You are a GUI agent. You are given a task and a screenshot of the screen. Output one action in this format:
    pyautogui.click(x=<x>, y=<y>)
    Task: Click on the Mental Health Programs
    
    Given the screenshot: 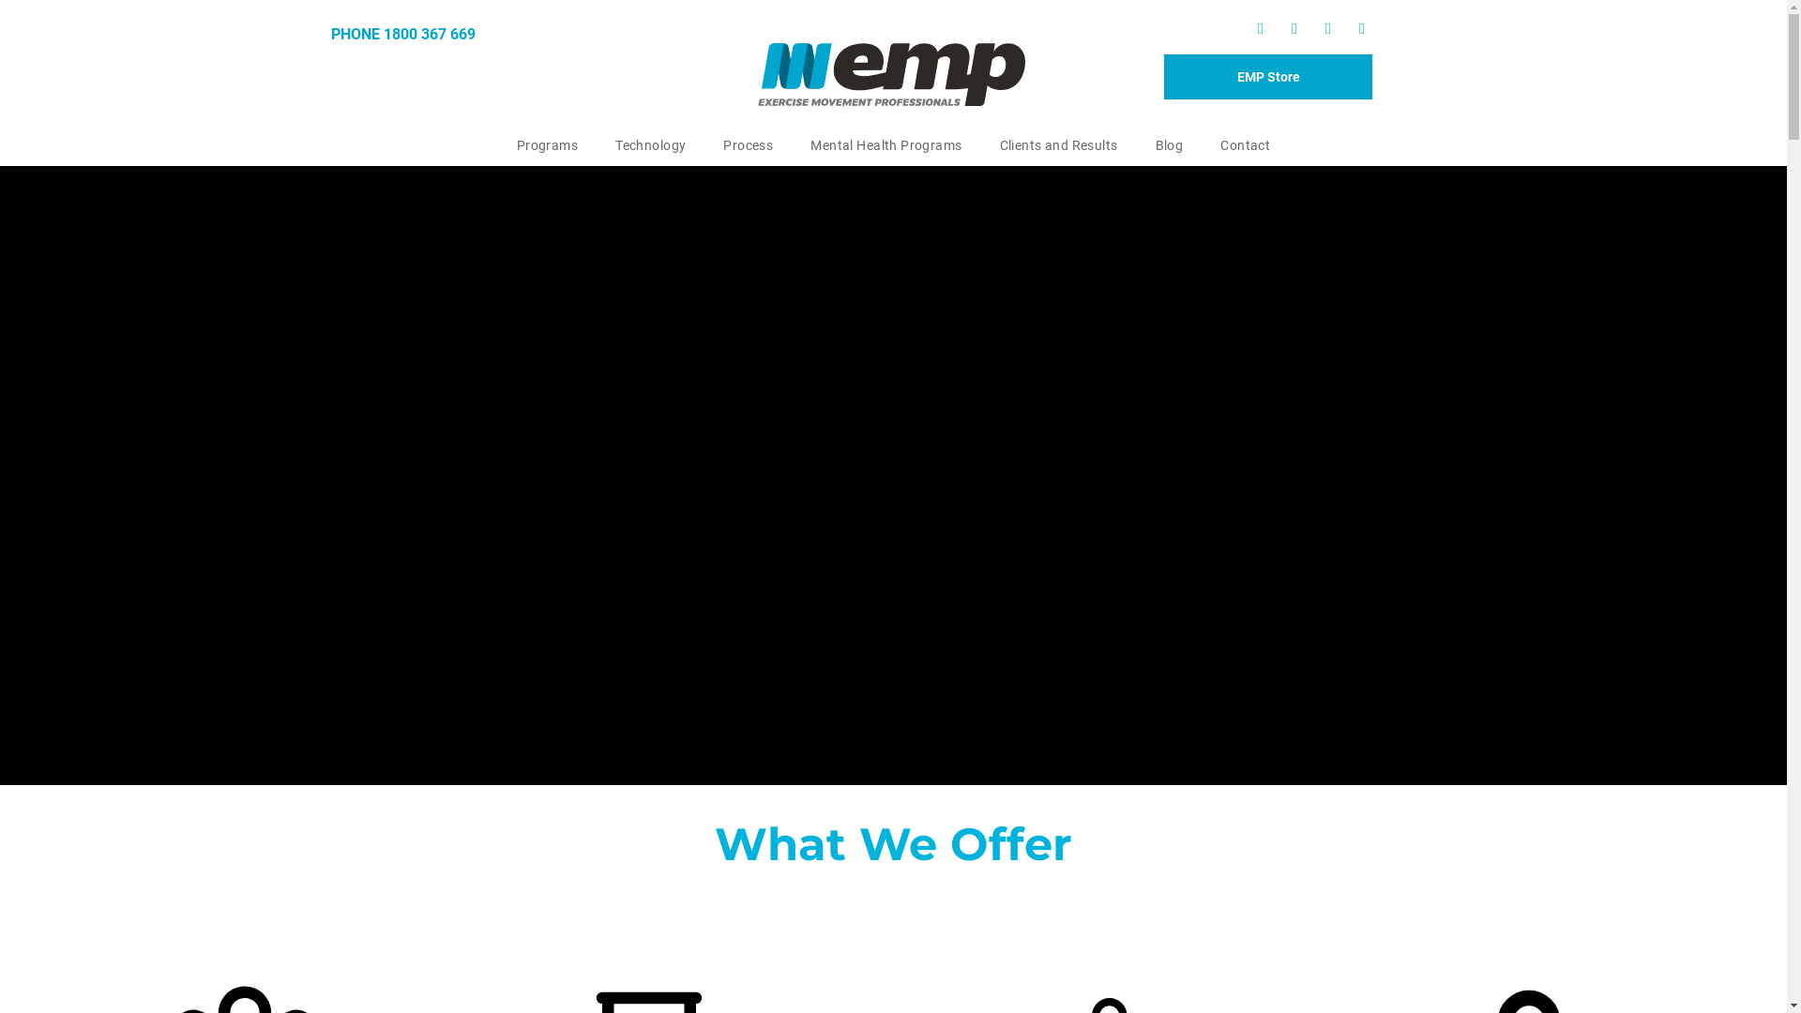 What is the action you would take?
    pyautogui.click(x=885, y=146)
    